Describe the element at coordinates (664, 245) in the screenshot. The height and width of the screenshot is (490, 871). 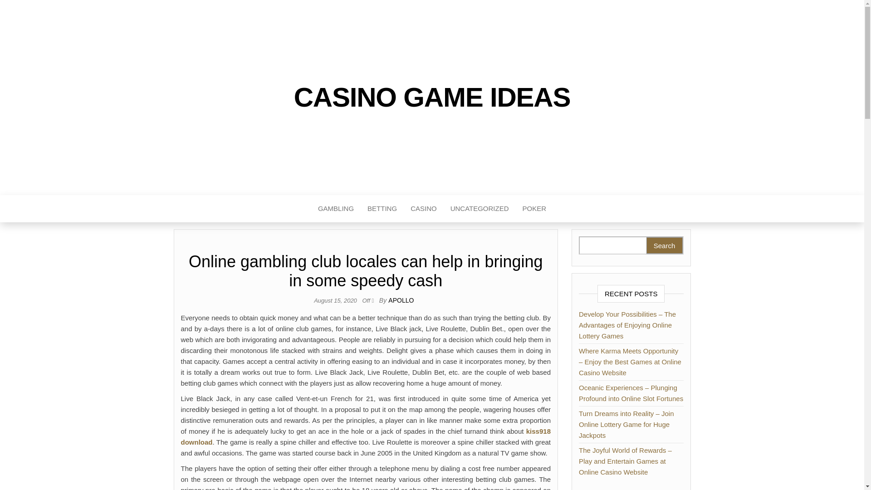
I see `Search` at that location.